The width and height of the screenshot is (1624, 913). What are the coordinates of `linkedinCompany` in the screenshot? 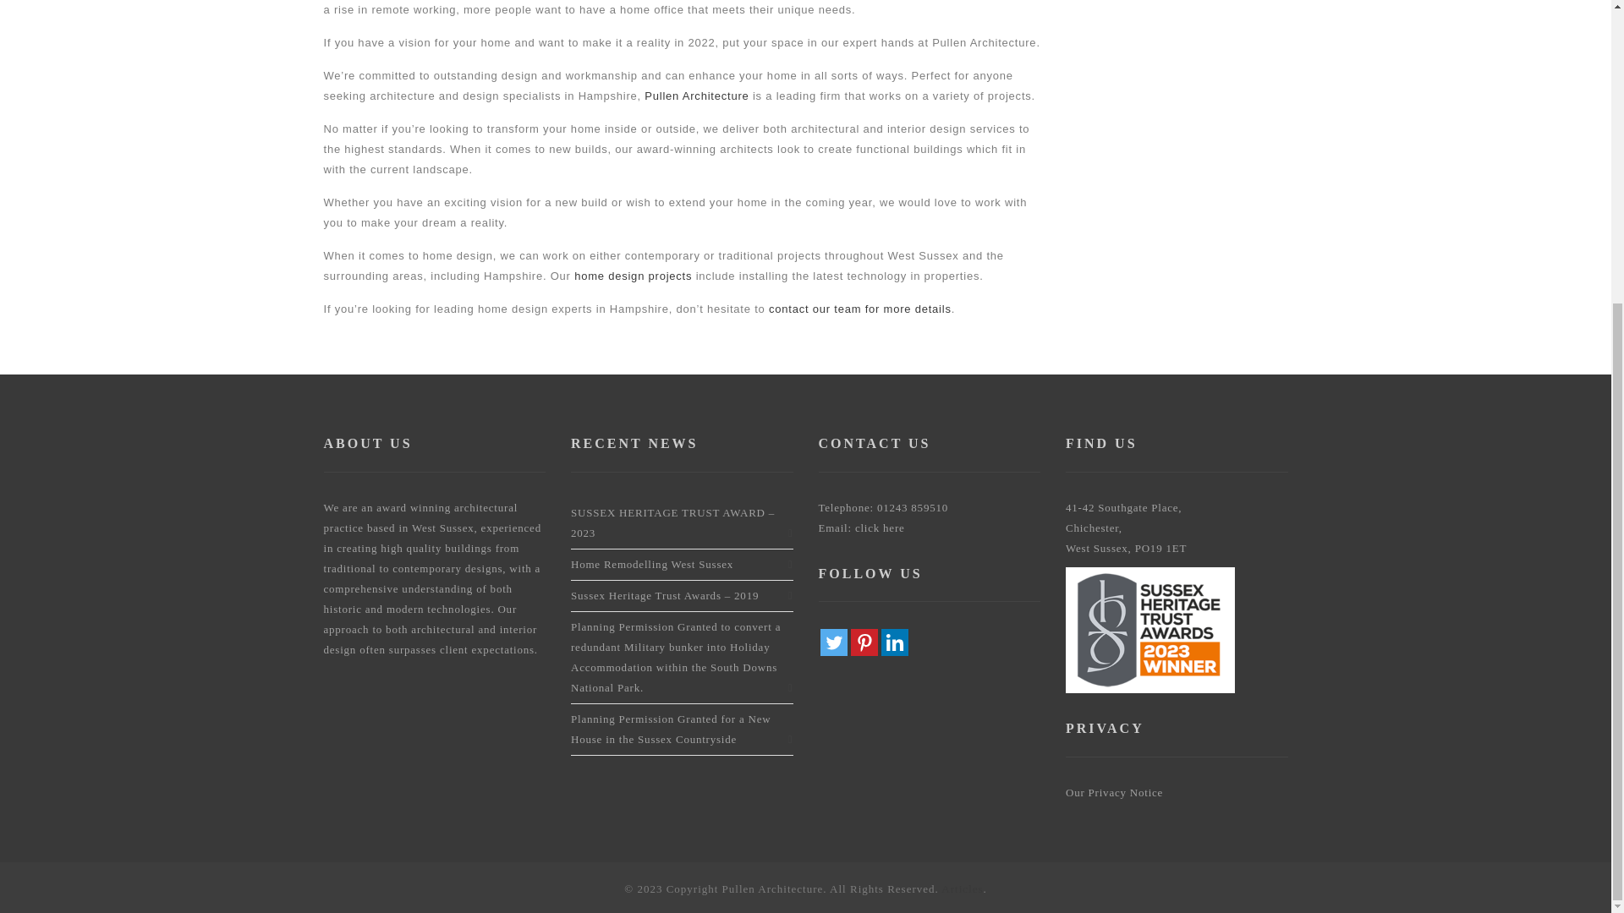 It's located at (895, 642).